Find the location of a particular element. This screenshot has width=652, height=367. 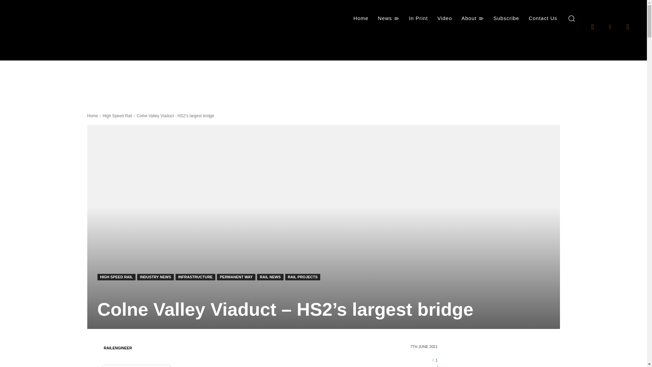

About is located at coordinates (473, 18).